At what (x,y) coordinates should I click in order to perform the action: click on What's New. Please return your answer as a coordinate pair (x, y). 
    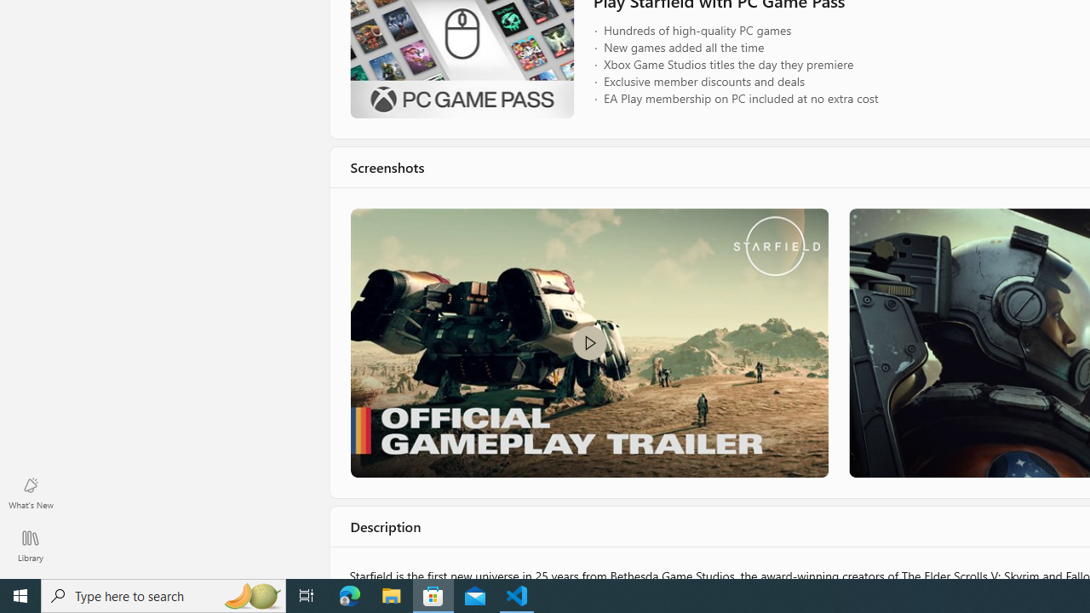
    Looking at the image, I should click on (31, 492).